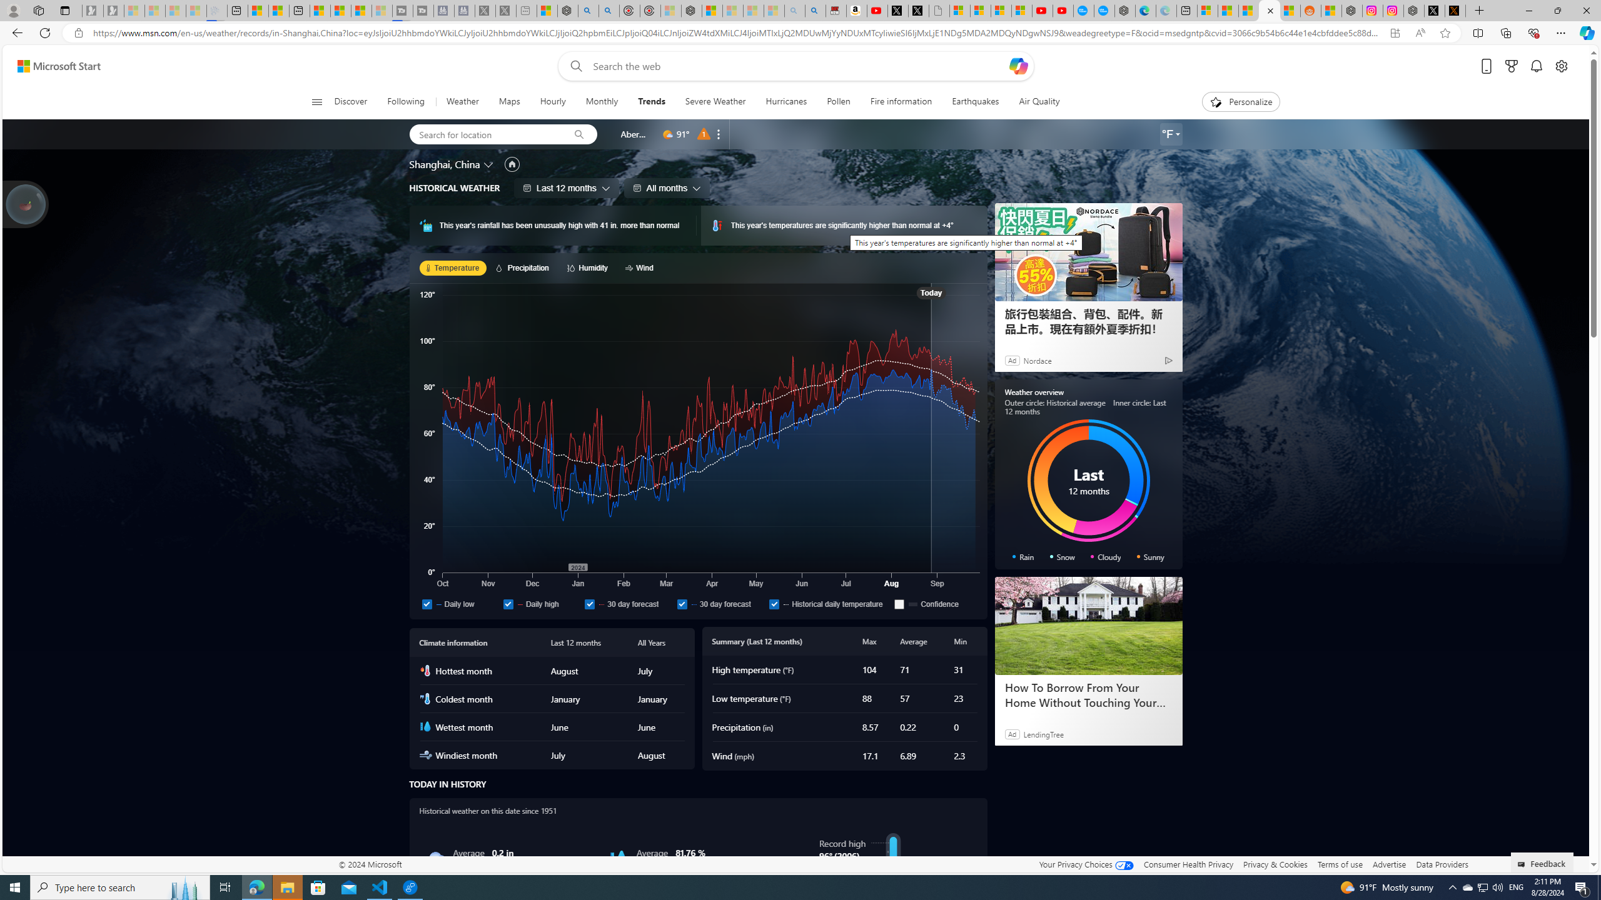 The image size is (1601, 900). Describe the element at coordinates (54, 66) in the screenshot. I see `Skip to content` at that location.